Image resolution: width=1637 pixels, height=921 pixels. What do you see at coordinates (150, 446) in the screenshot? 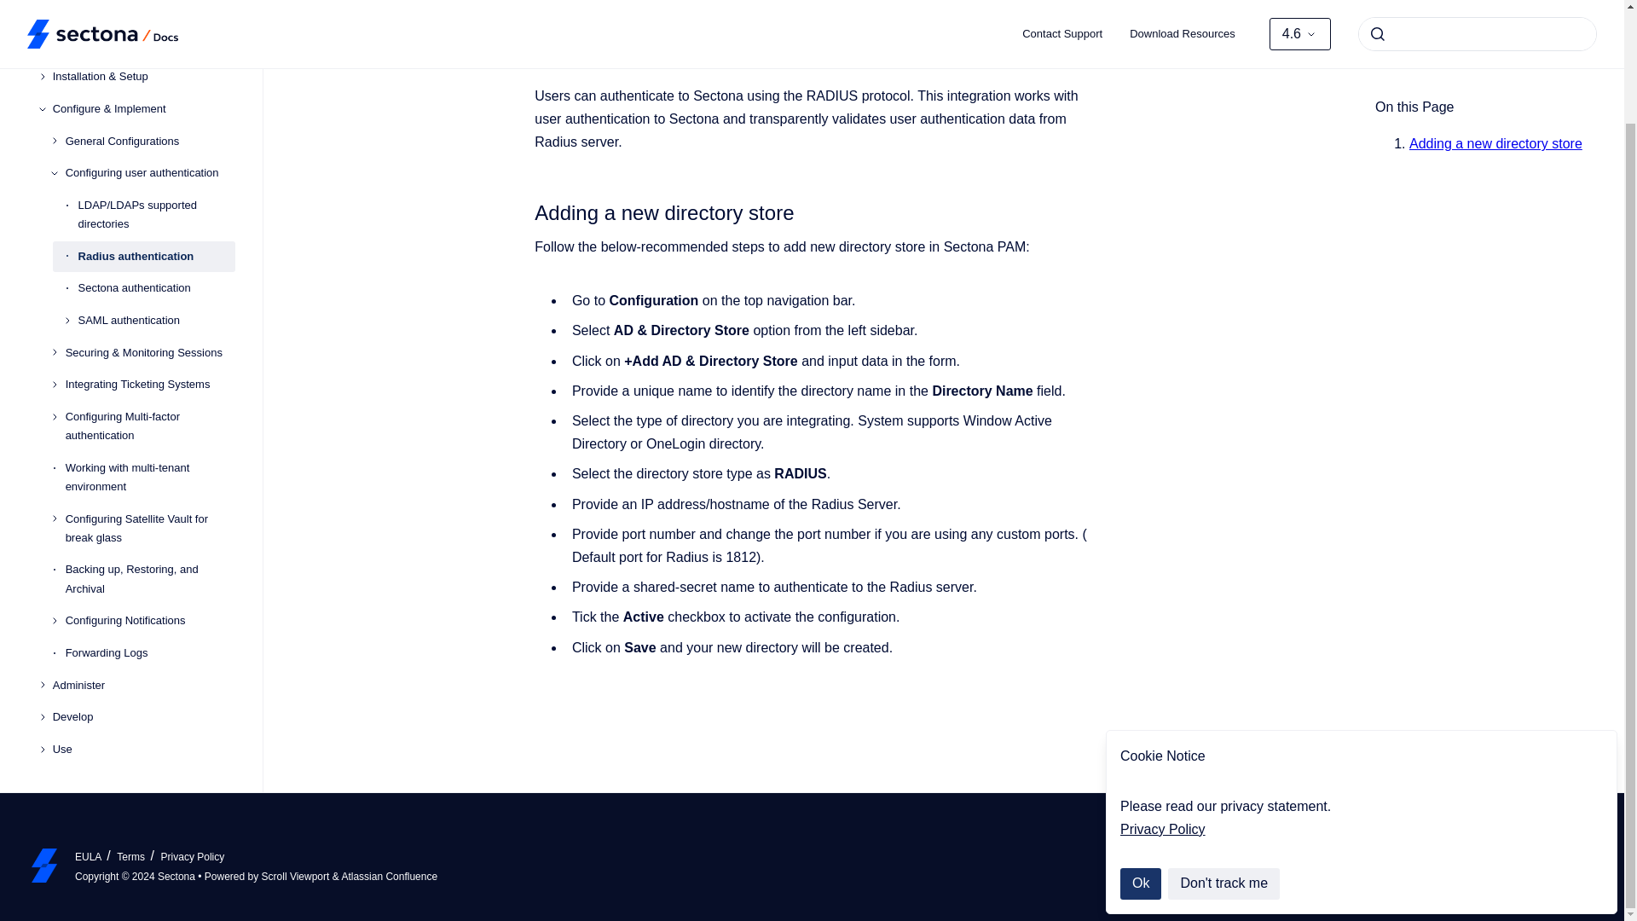
I see `Working with multi-tenant environment` at bounding box center [150, 446].